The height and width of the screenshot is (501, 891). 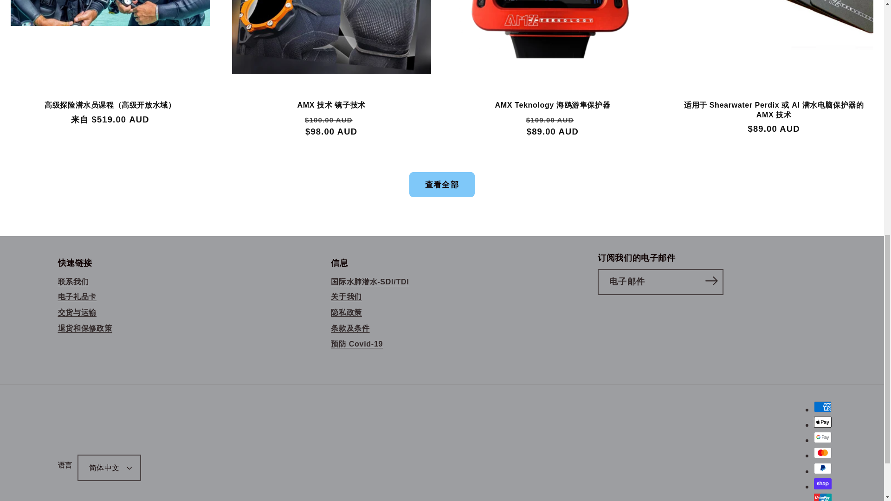 What do you see at coordinates (822, 497) in the screenshot?
I see `Union Pay` at bounding box center [822, 497].